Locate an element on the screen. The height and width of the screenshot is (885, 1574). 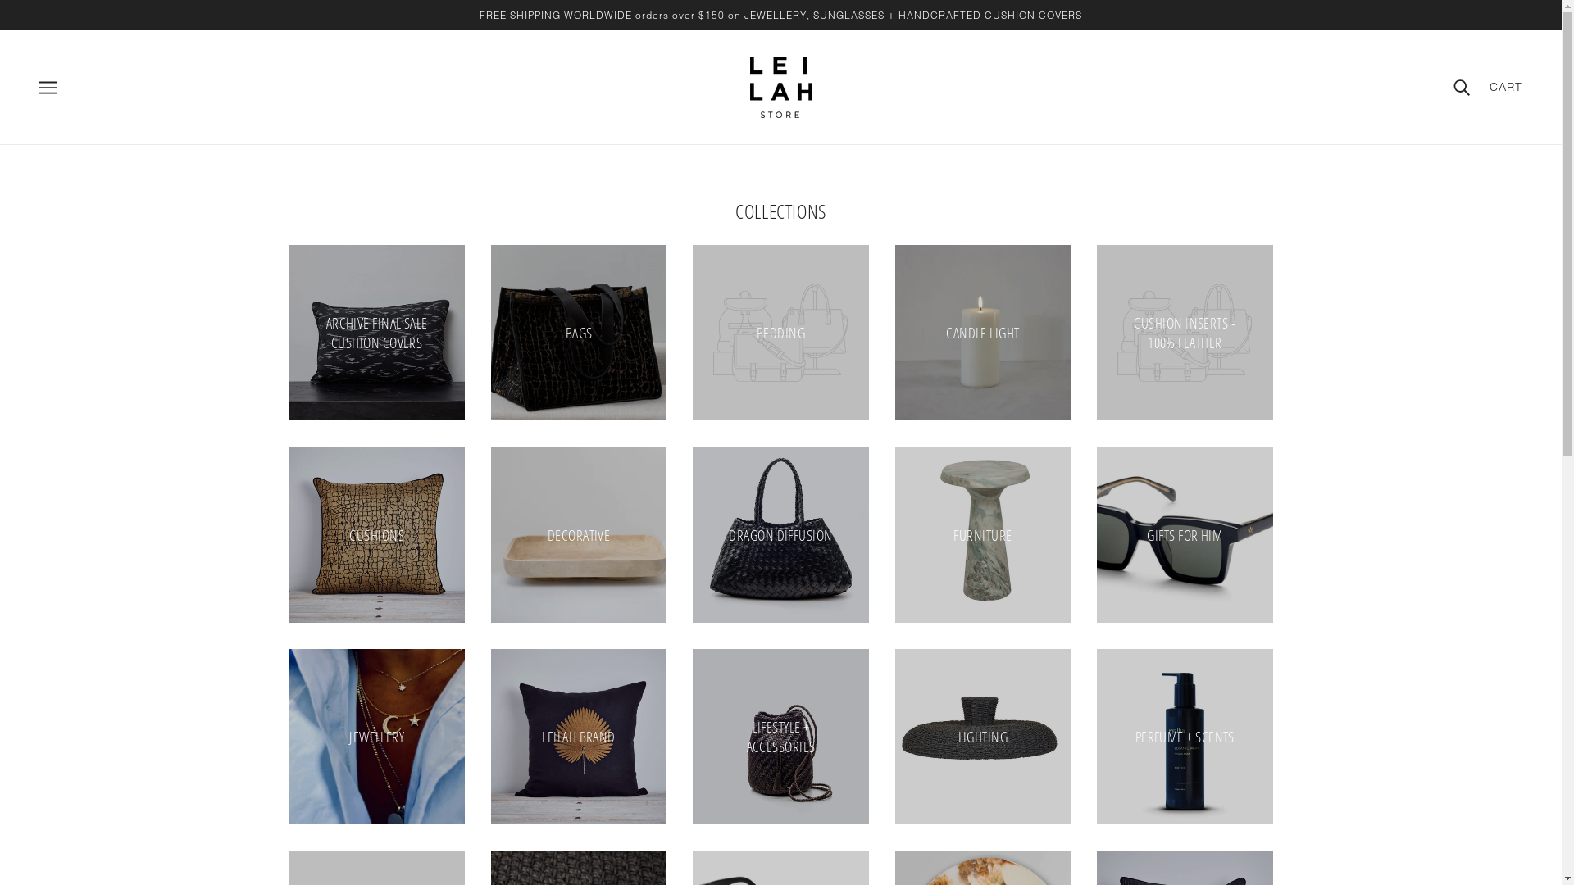
CUSHION INSERTS - 100% FEATHER is located at coordinates (1185, 333).